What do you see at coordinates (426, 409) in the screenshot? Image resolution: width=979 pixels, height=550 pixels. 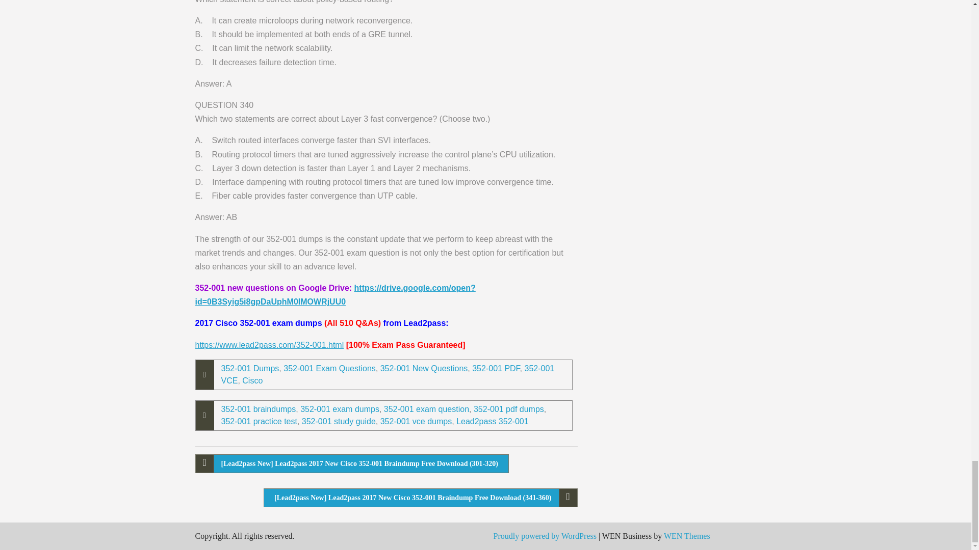 I see `352-001 exam question` at bounding box center [426, 409].